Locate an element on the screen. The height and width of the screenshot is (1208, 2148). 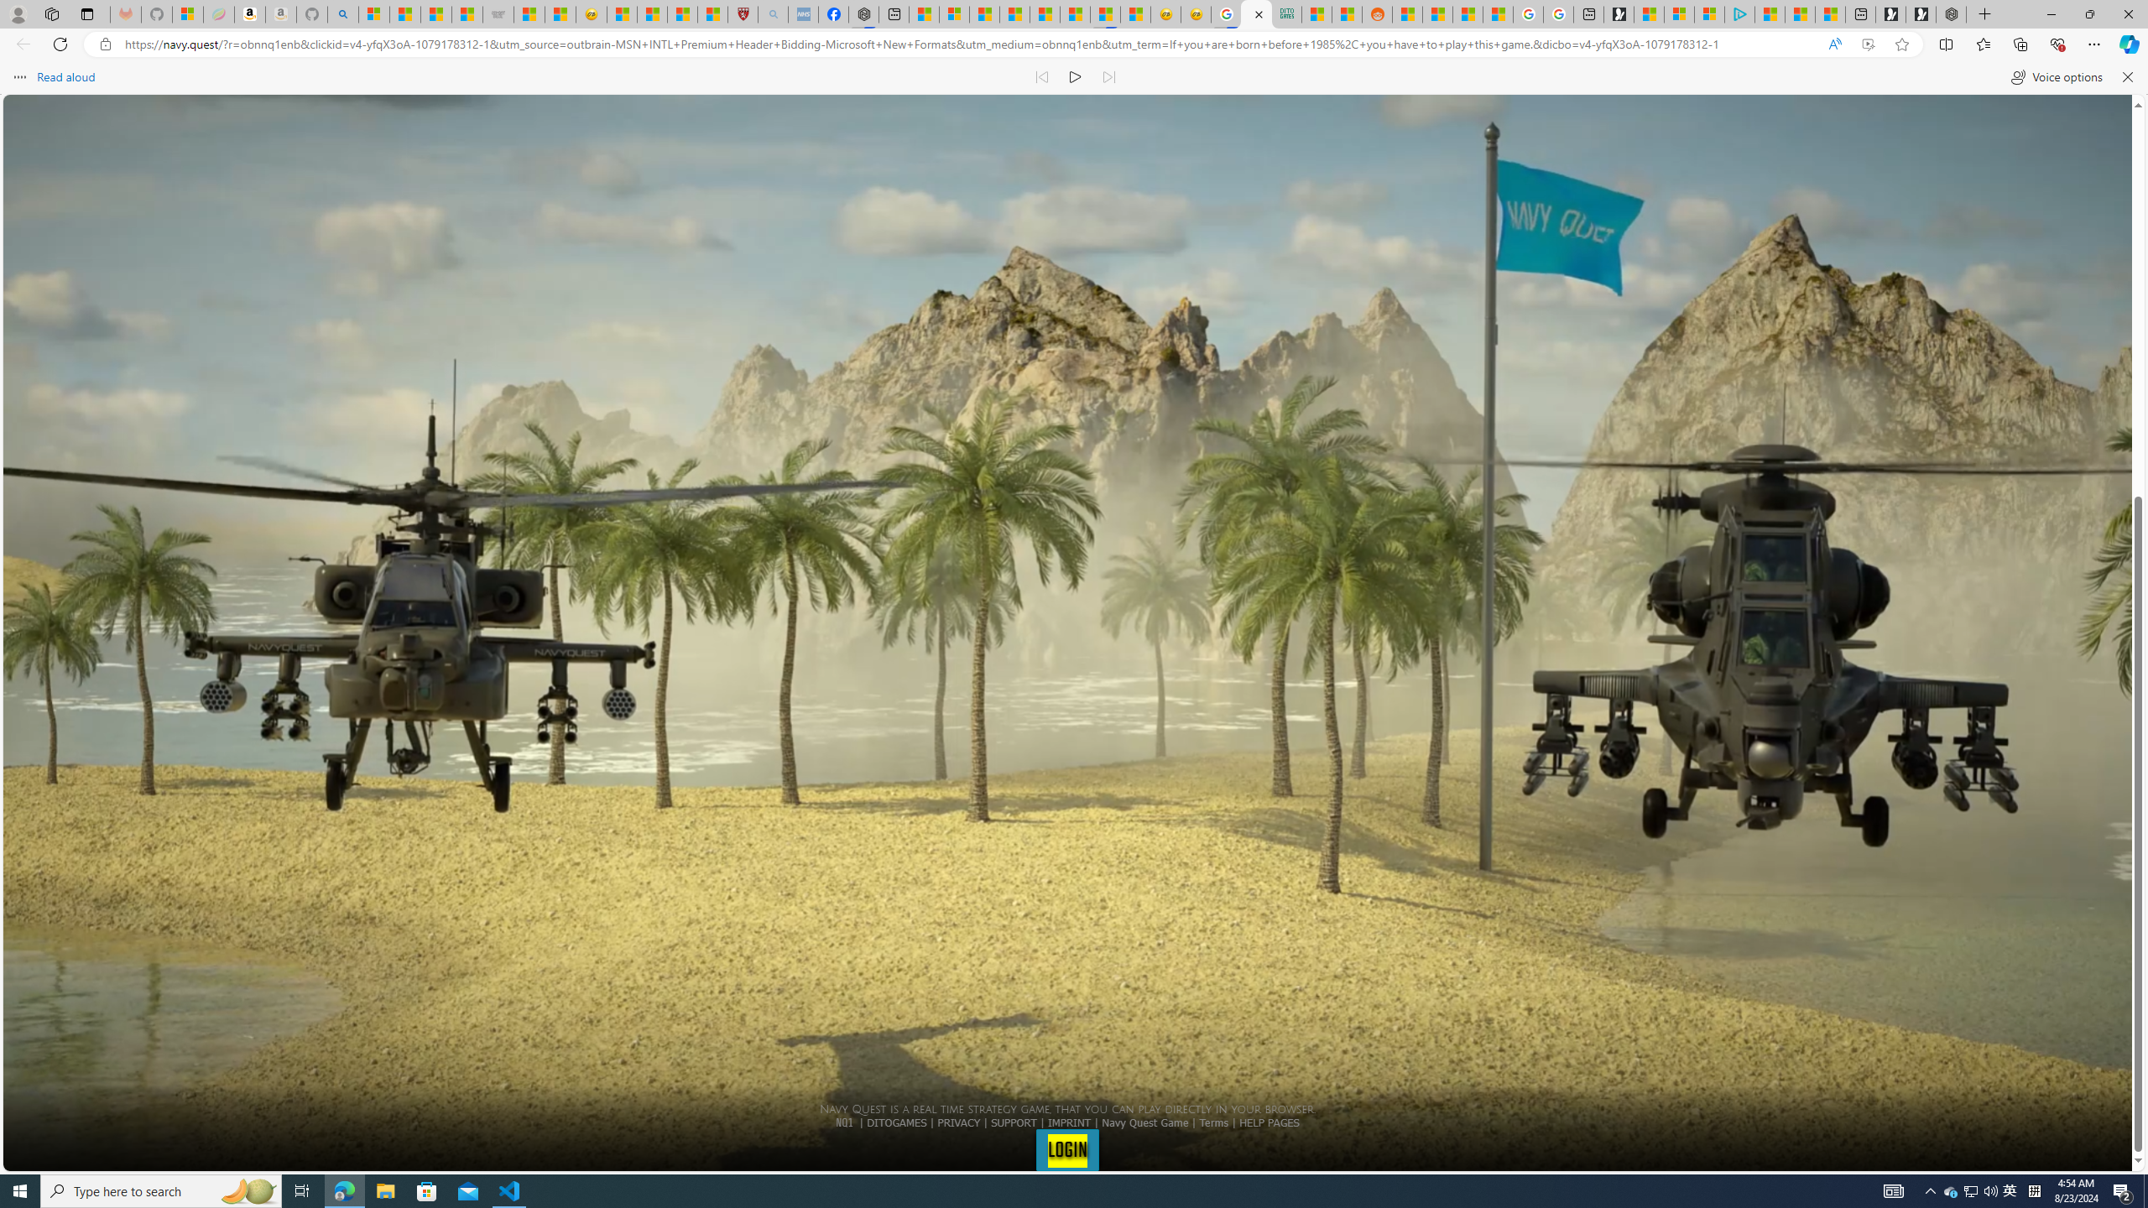
Read next paragraph is located at coordinates (1108, 77).